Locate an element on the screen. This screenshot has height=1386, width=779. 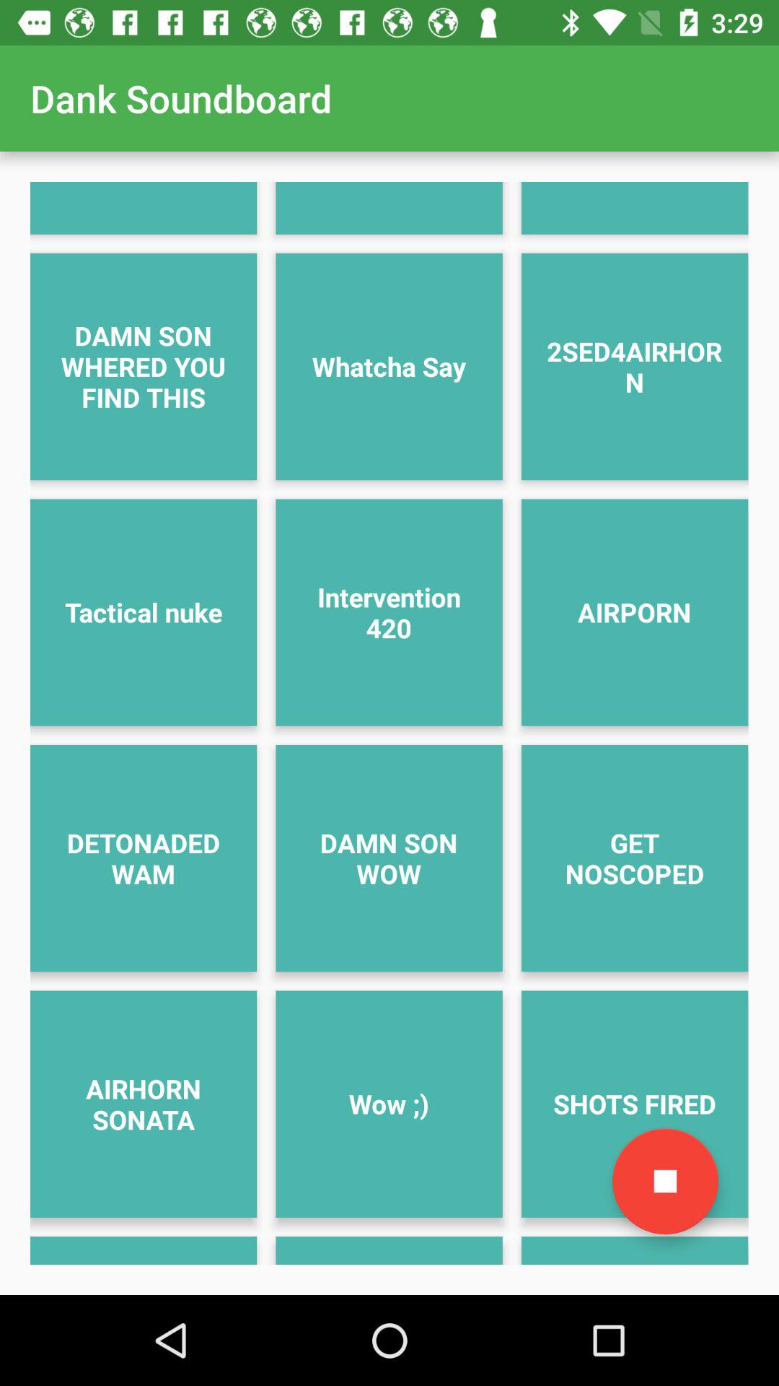
record sound is located at coordinates (665, 1181).